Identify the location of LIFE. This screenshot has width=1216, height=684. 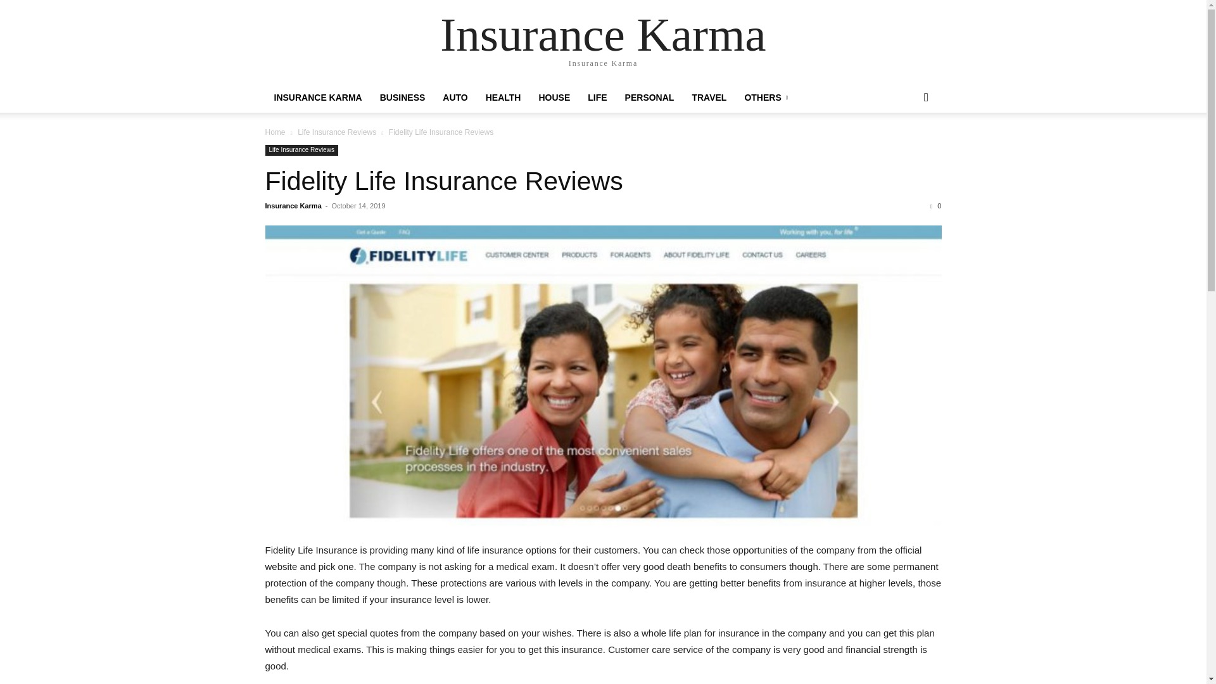
(597, 98).